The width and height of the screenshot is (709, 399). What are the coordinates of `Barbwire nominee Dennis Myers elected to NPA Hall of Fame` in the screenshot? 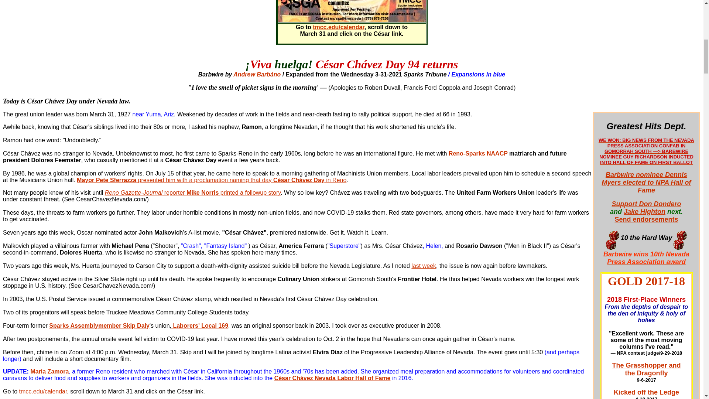 It's located at (646, 369).